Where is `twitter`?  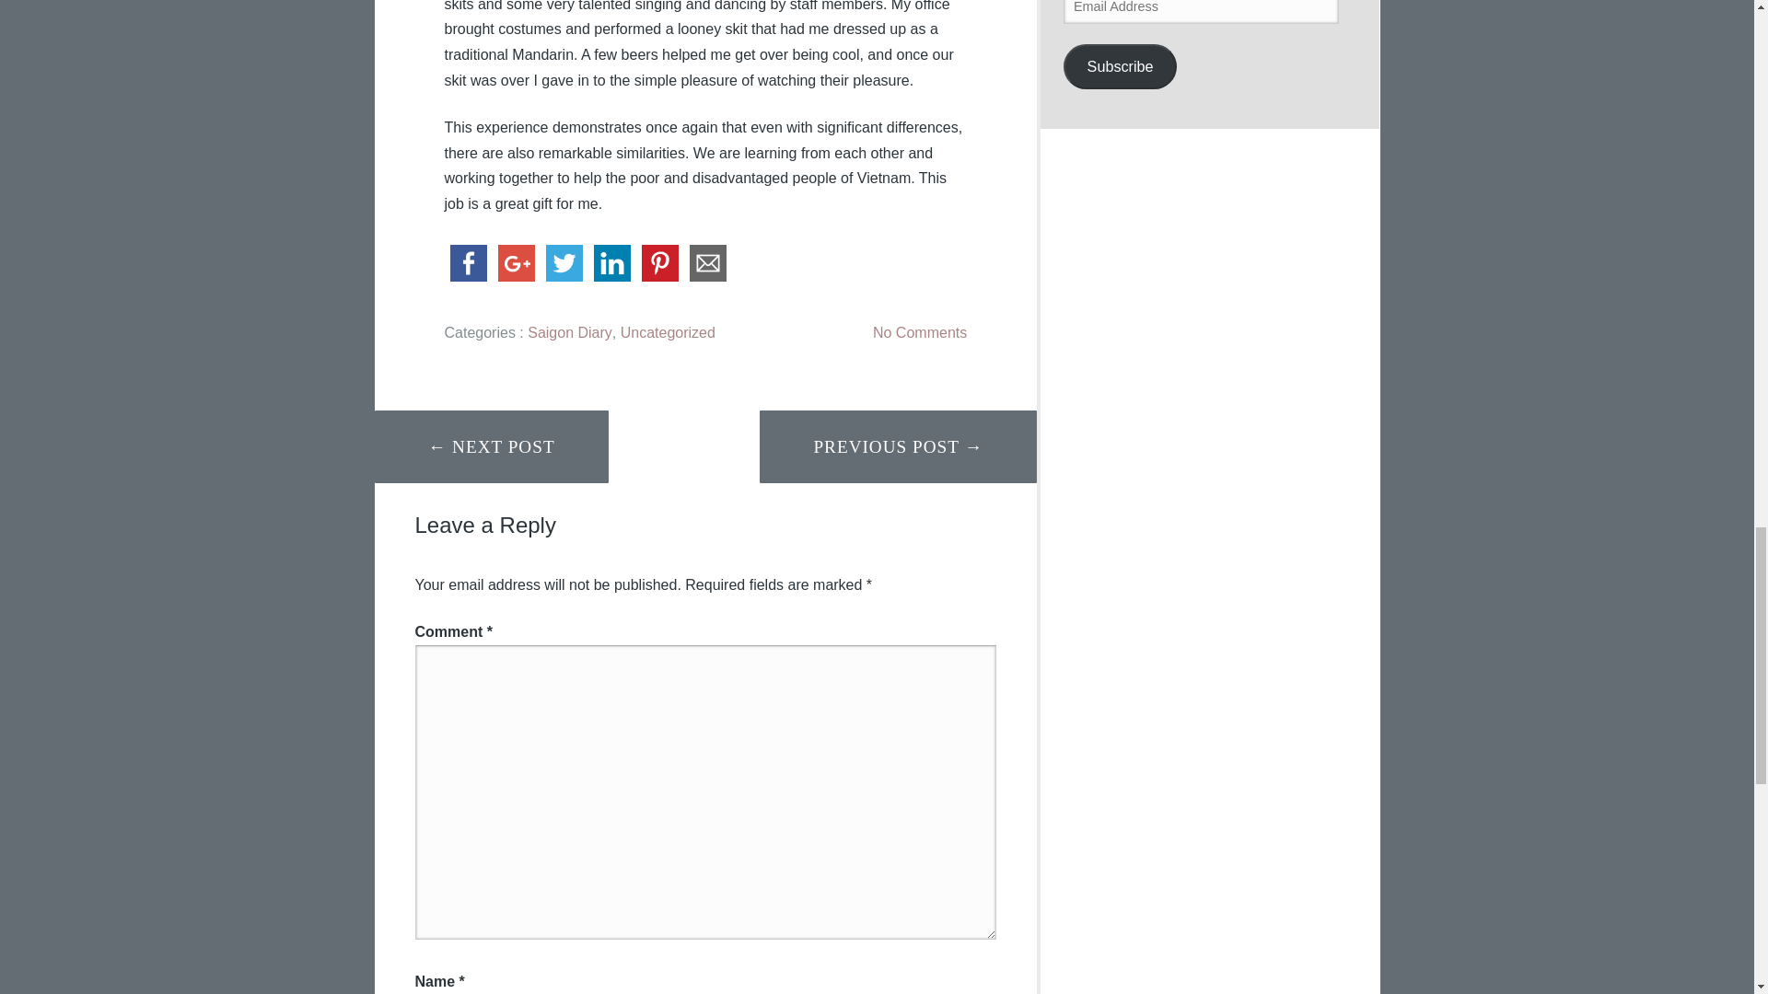 twitter is located at coordinates (563, 263).